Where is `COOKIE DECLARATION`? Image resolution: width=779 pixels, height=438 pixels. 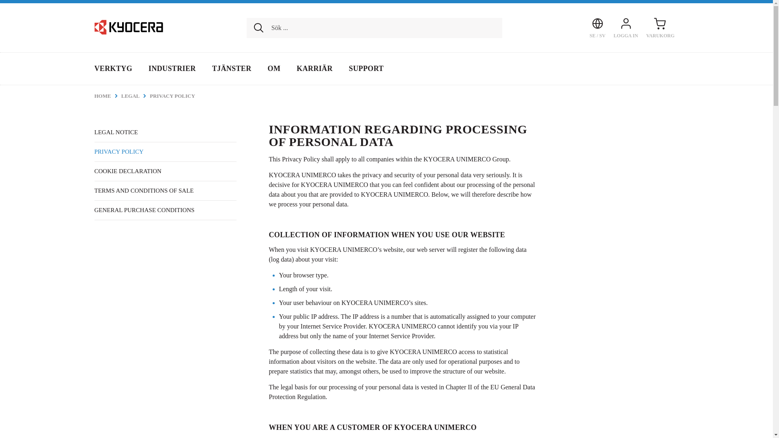 COOKIE DECLARATION is located at coordinates (165, 171).